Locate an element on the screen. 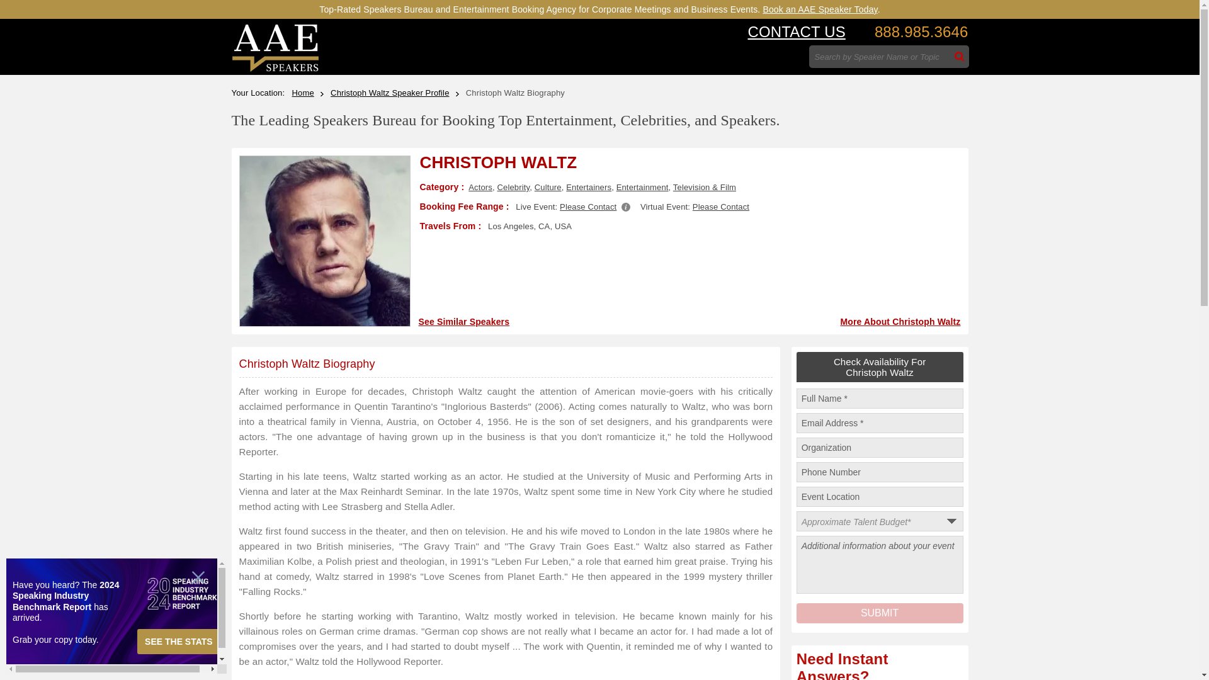 The image size is (1209, 680). More About Christoph Waltz is located at coordinates (900, 322).